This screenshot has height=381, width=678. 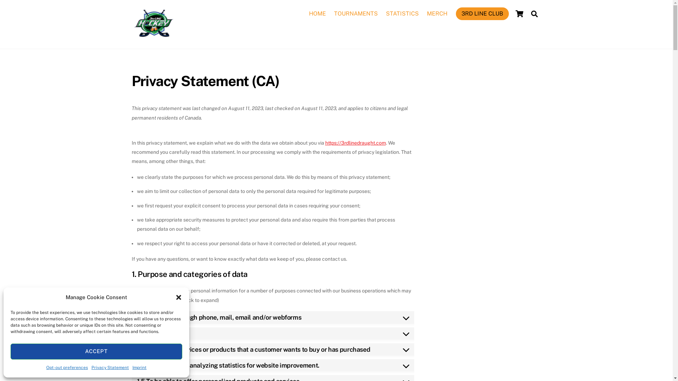 What do you see at coordinates (535, 13) in the screenshot?
I see `Search` at bounding box center [535, 13].